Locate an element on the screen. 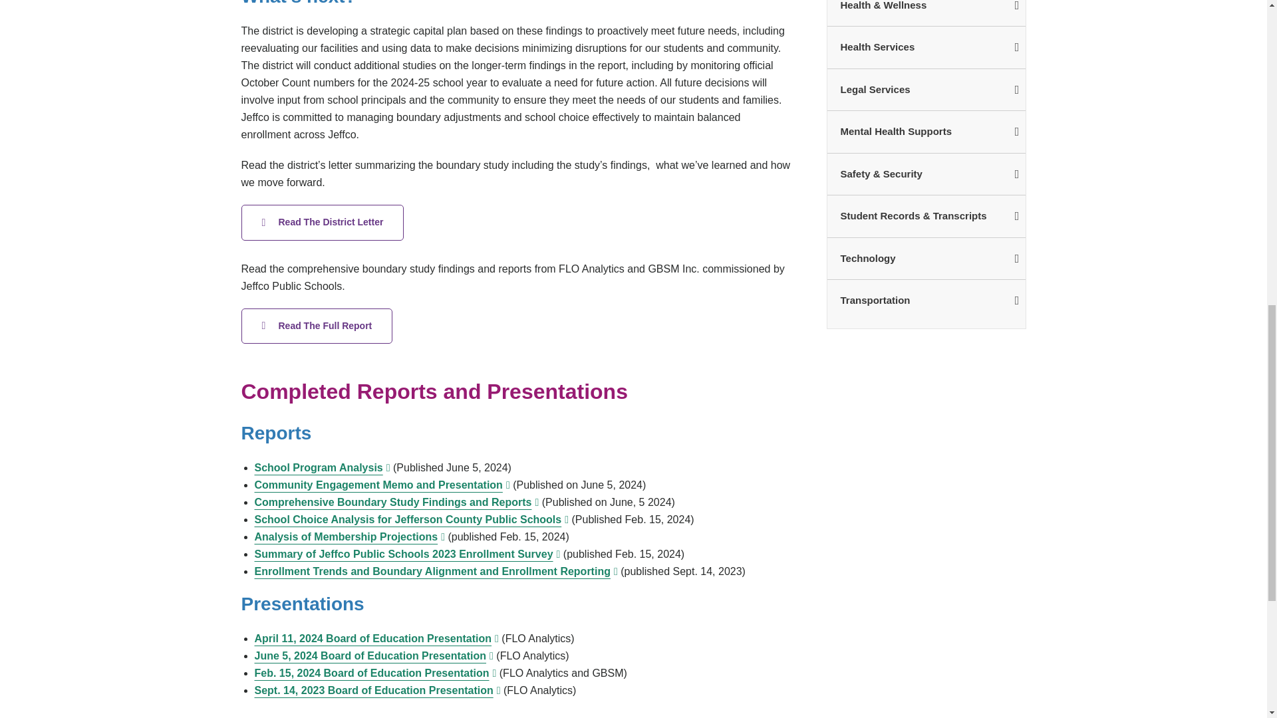  BoardDocs opens in a new tab is located at coordinates (407, 554).